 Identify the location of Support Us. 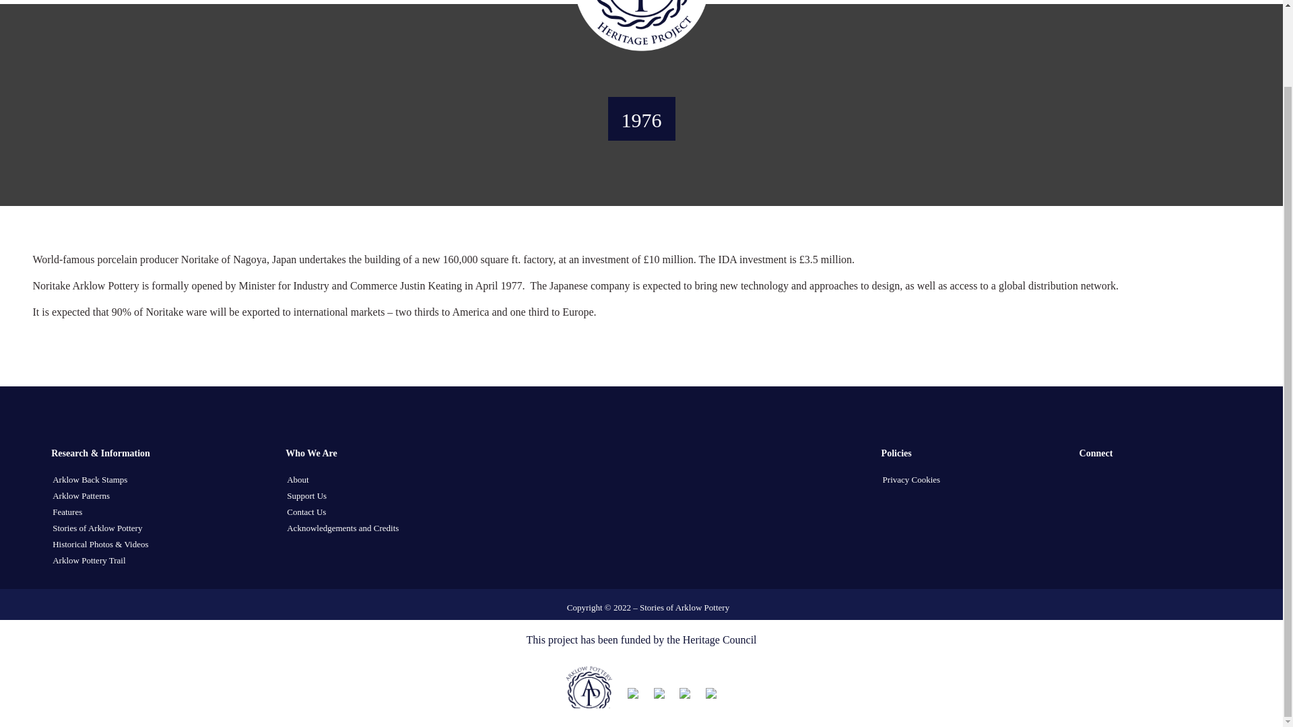
(307, 495).